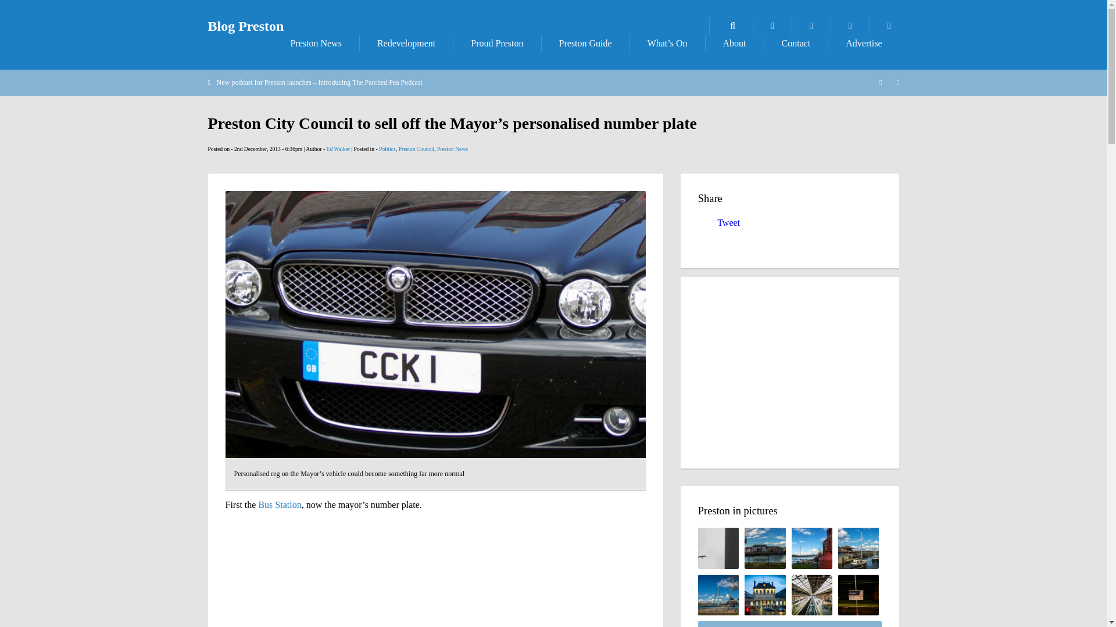 The width and height of the screenshot is (1116, 627). Describe the element at coordinates (496, 43) in the screenshot. I see `Proud Preston` at that location.